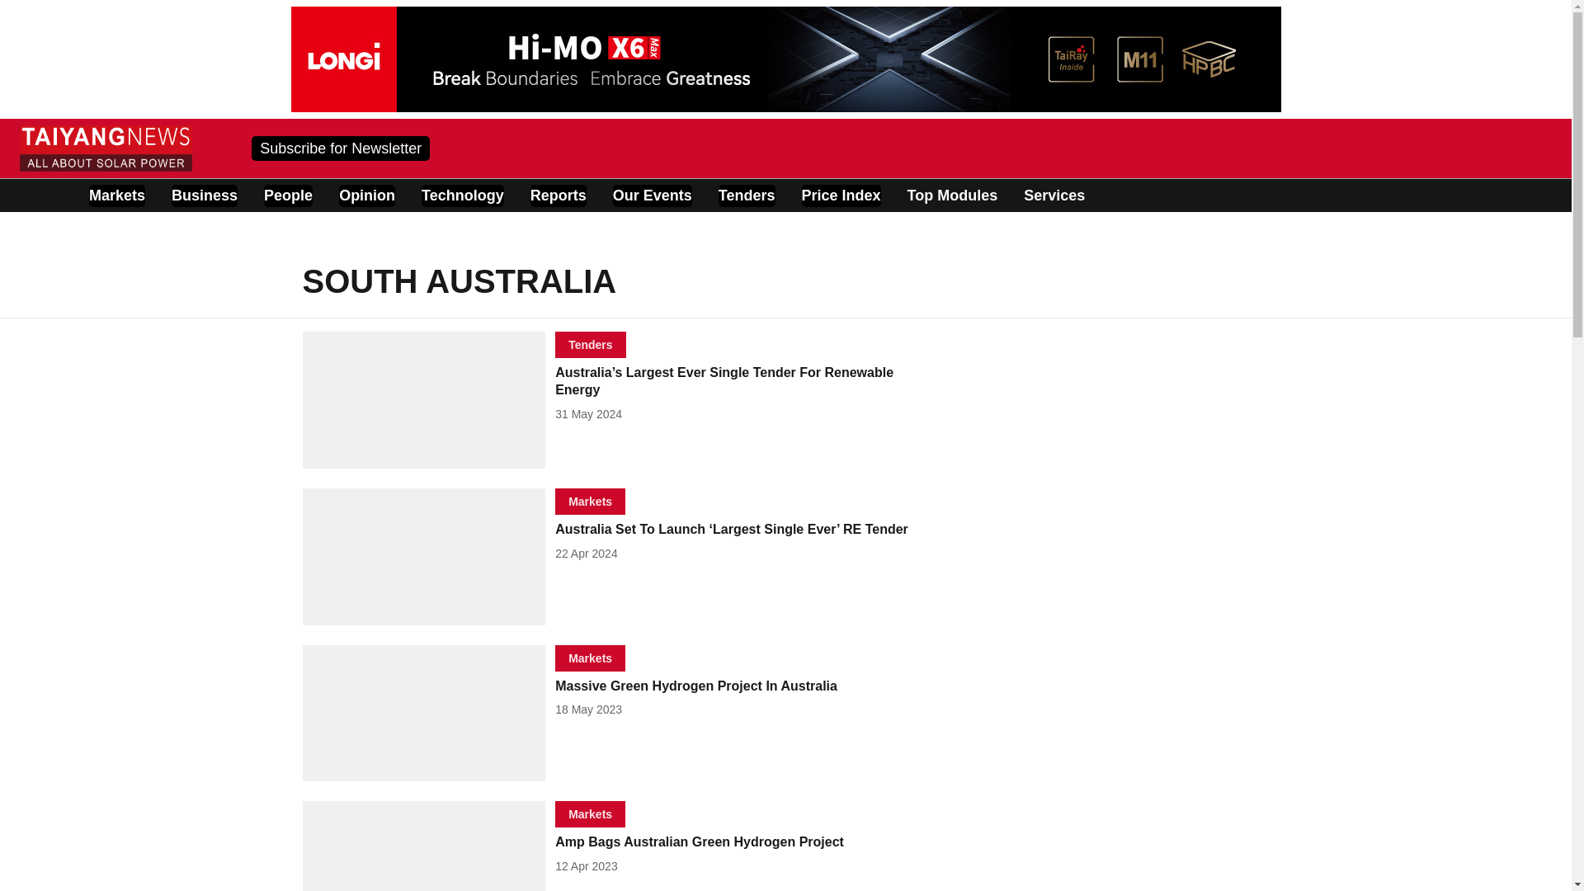 The image size is (1584, 891). I want to click on Markets, so click(591, 657).